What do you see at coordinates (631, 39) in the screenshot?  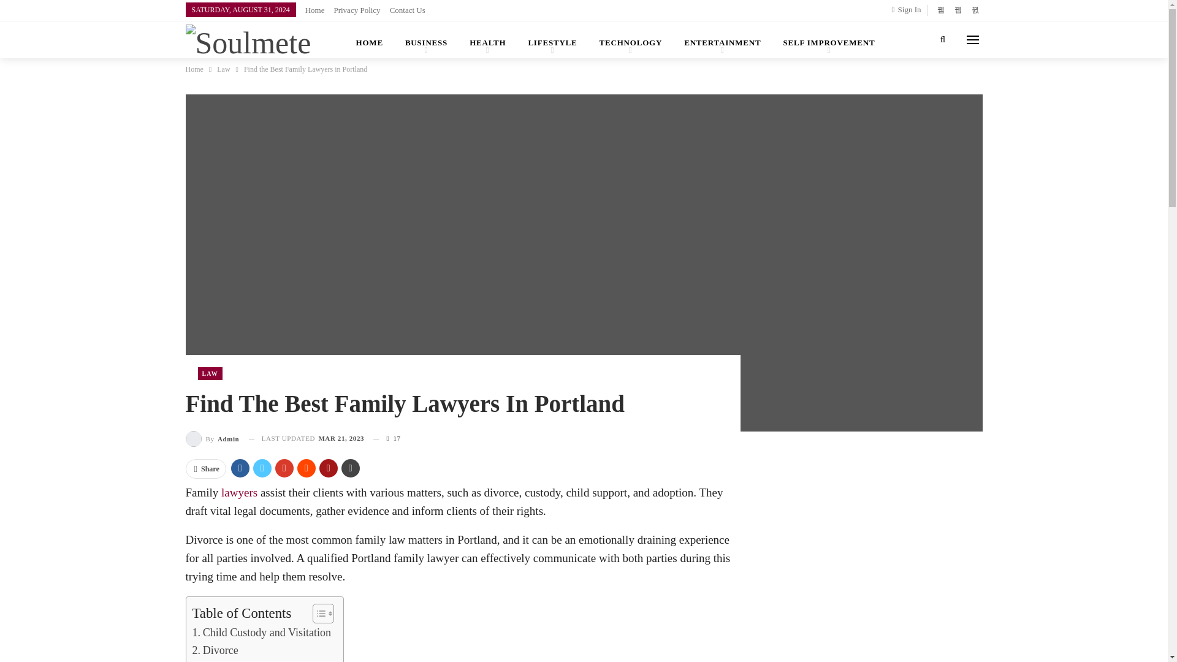 I see `TECHNOLOGY` at bounding box center [631, 39].